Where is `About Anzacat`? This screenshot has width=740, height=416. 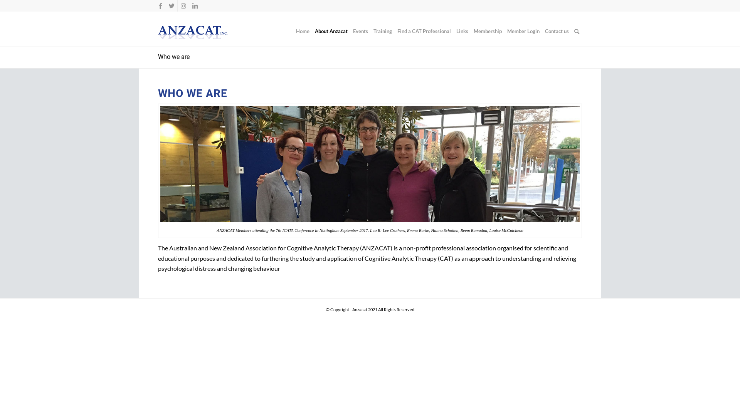 About Anzacat is located at coordinates (331, 32).